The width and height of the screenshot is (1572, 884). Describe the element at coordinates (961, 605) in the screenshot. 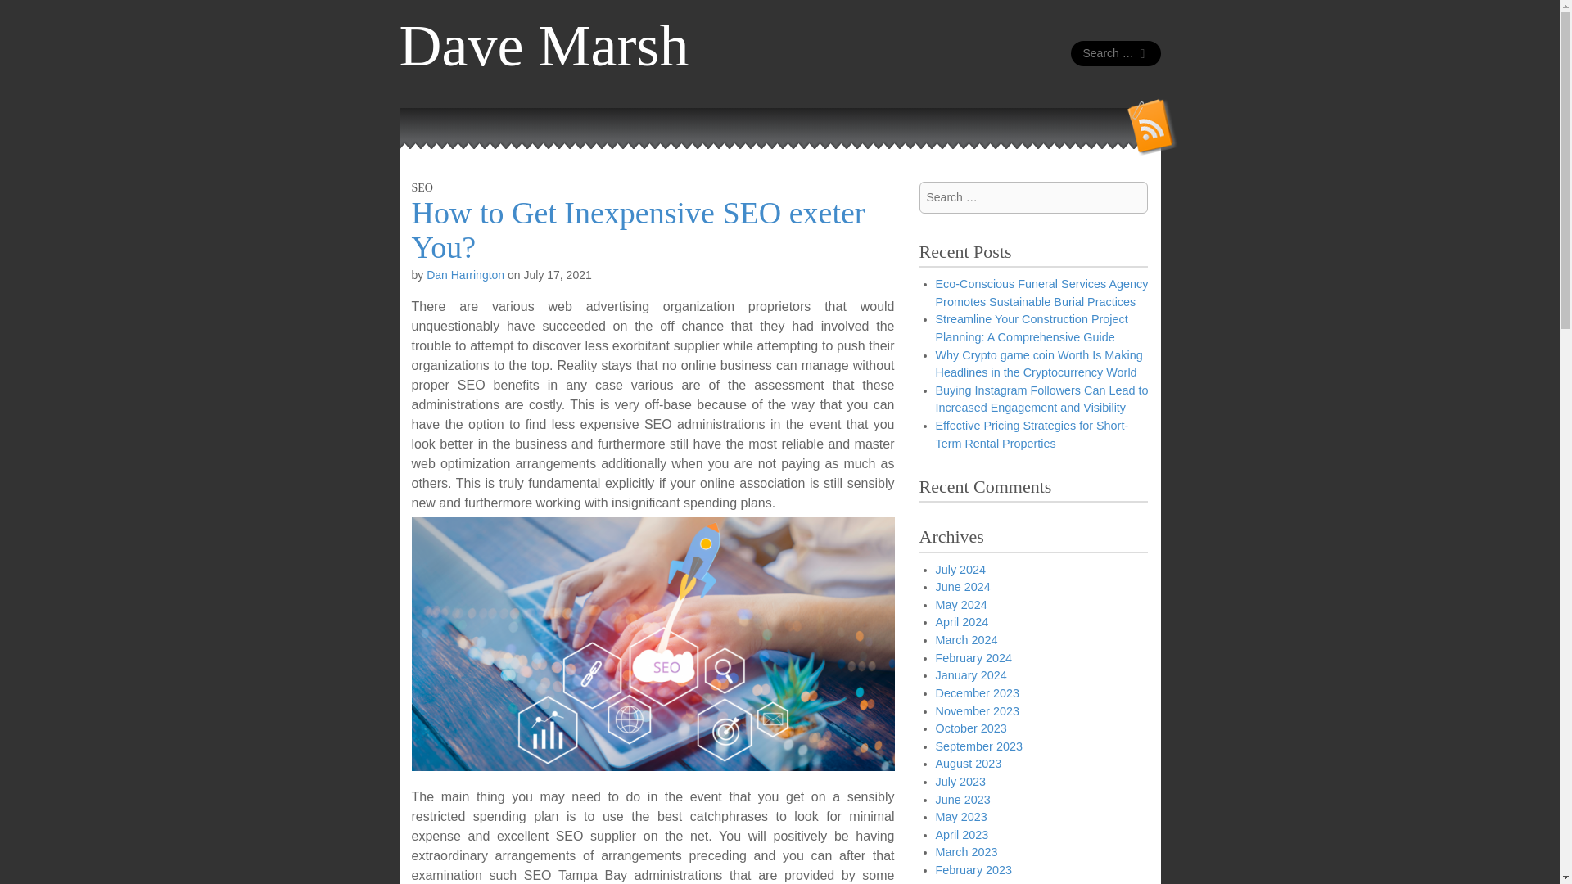

I see `May 2024` at that location.